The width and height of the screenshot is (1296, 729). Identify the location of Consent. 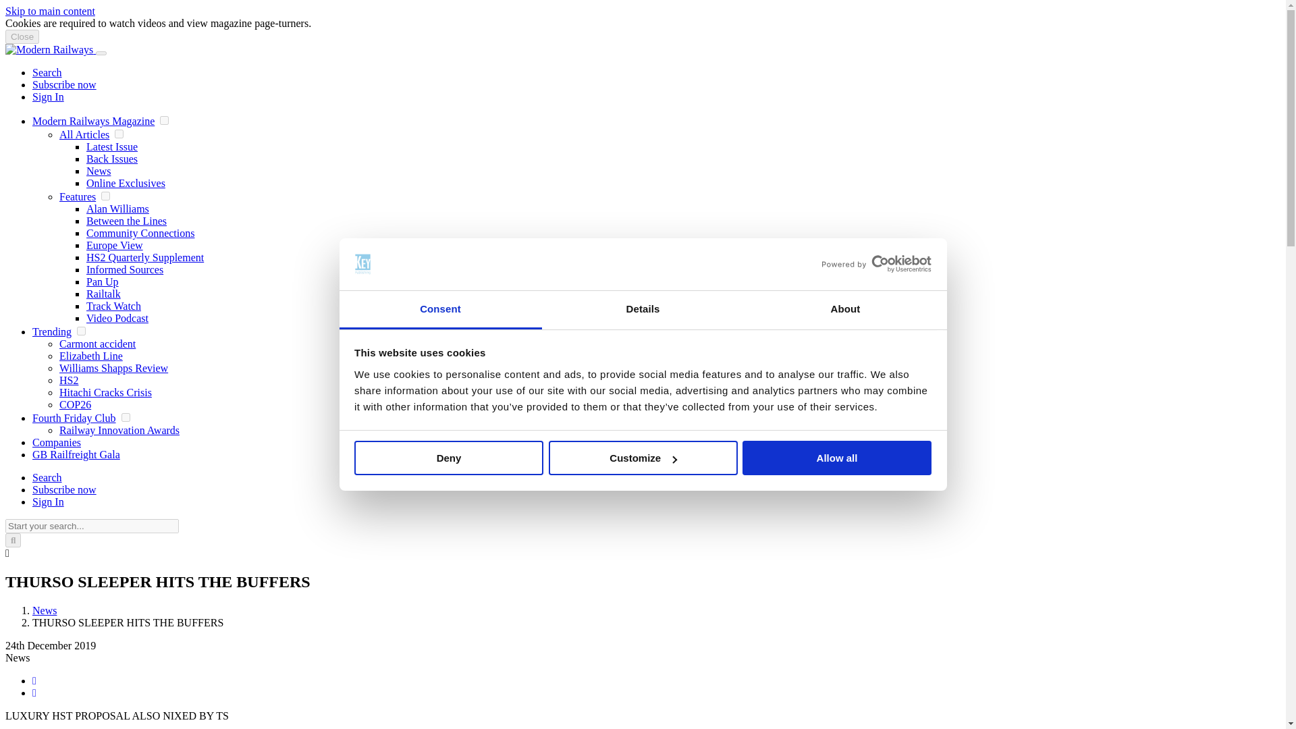
(440, 310).